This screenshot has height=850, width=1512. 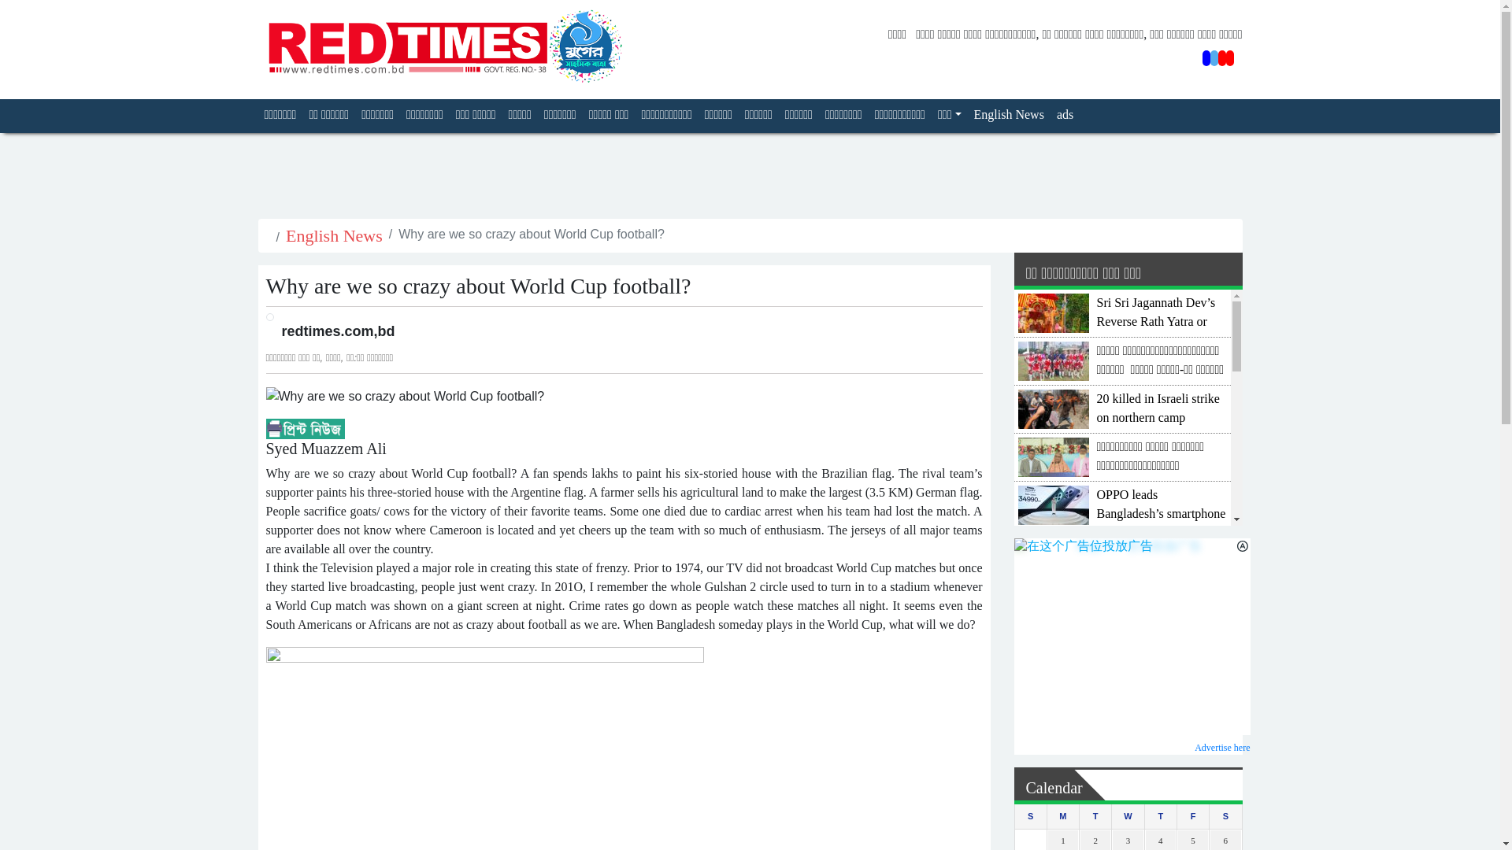 What do you see at coordinates (334, 236) in the screenshot?
I see `English News` at bounding box center [334, 236].